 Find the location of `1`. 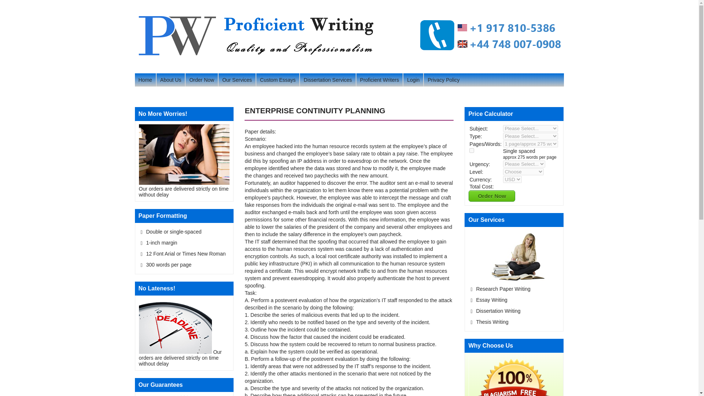

1 is located at coordinates (472, 150).